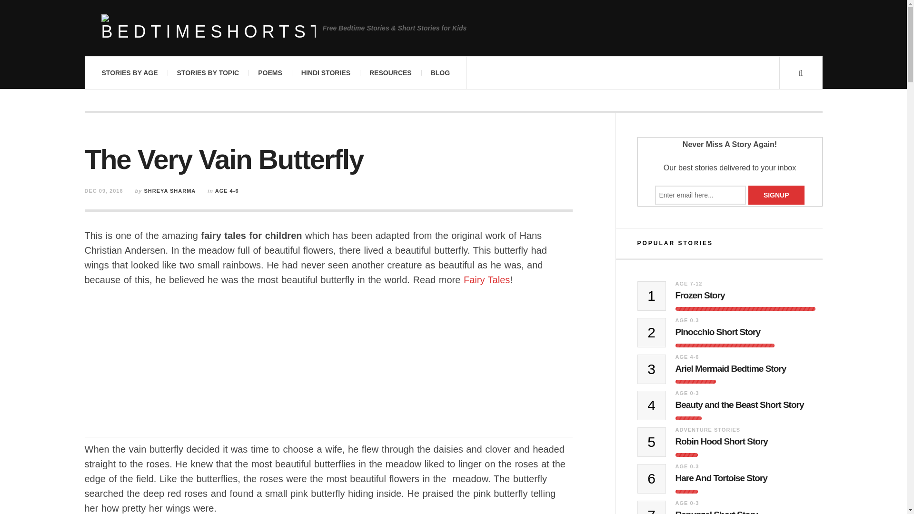 The image size is (914, 514). I want to click on Signup, so click(776, 195).